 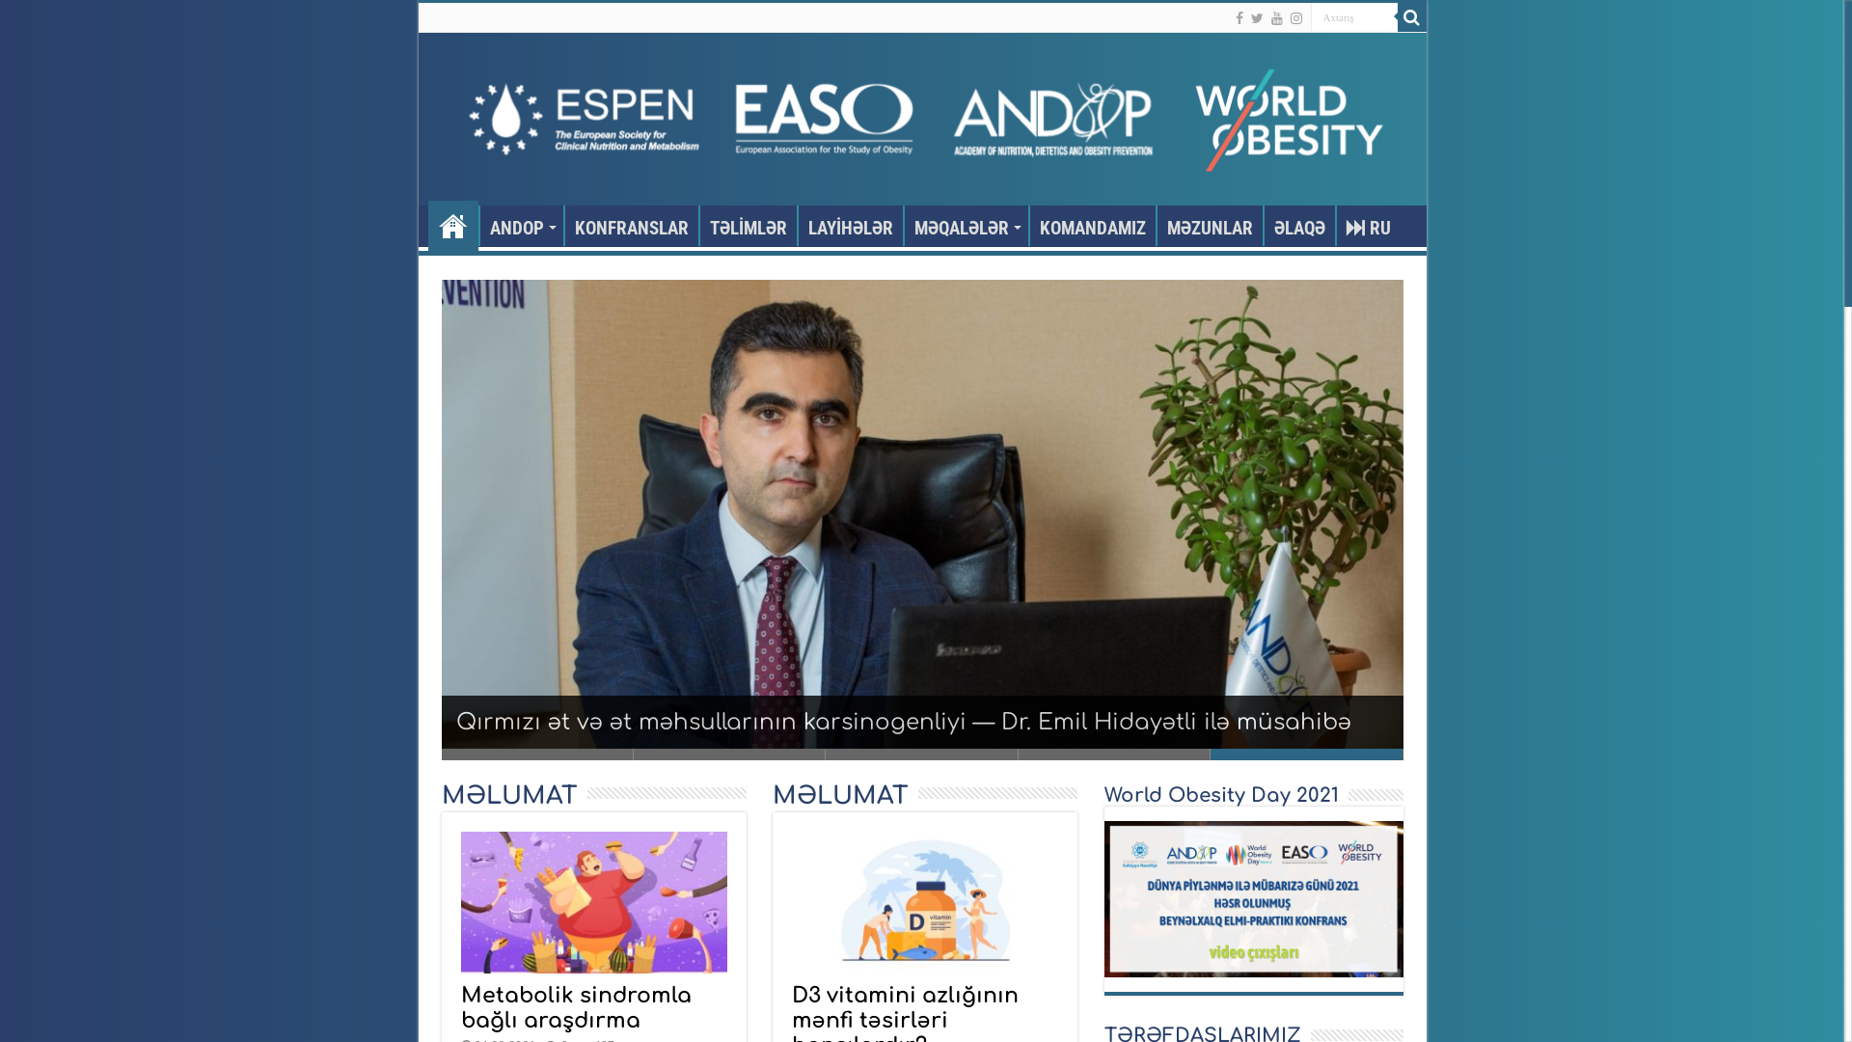 What do you see at coordinates (1277, 18) in the screenshot?
I see `Youtube` at bounding box center [1277, 18].